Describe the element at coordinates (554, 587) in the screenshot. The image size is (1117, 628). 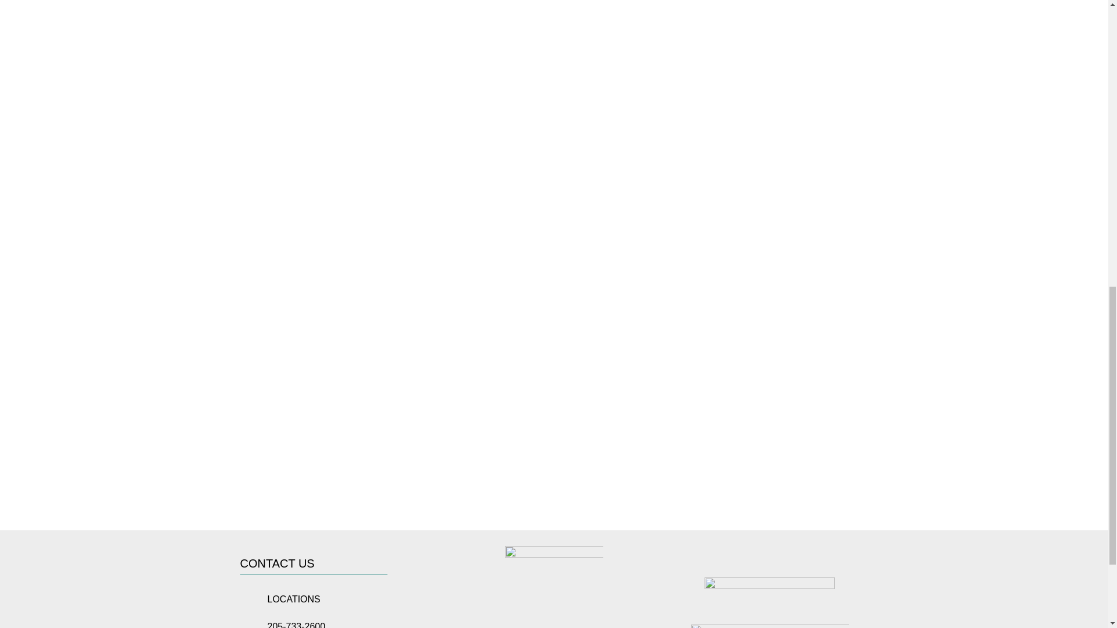
I see `unnamed-3` at that location.